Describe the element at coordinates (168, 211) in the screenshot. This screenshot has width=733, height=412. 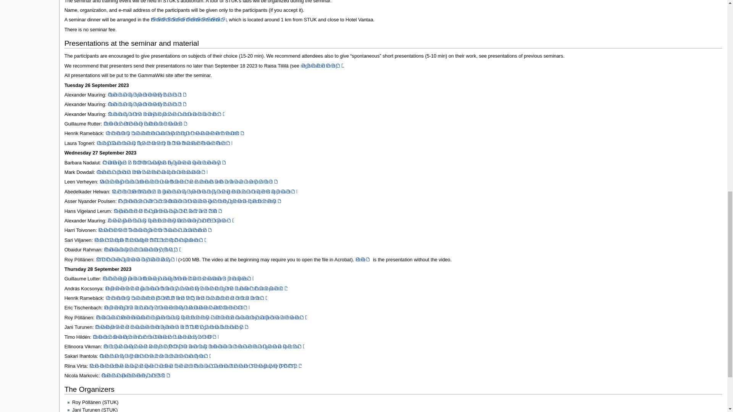
I see `Separation of the gamma-rays 241 keV and 238` at that location.